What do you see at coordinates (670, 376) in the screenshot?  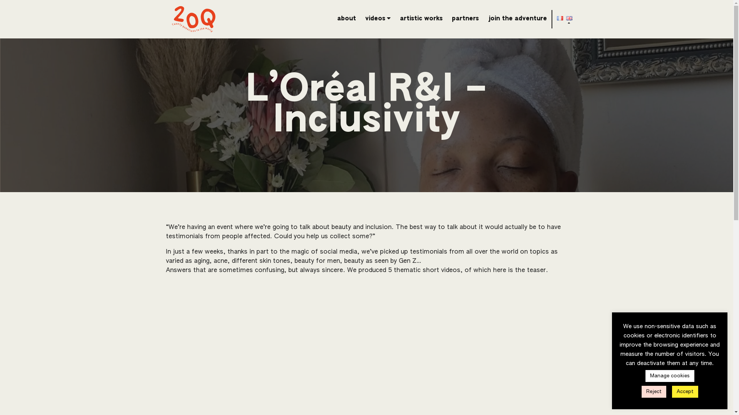 I see `Manage cookies` at bounding box center [670, 376].